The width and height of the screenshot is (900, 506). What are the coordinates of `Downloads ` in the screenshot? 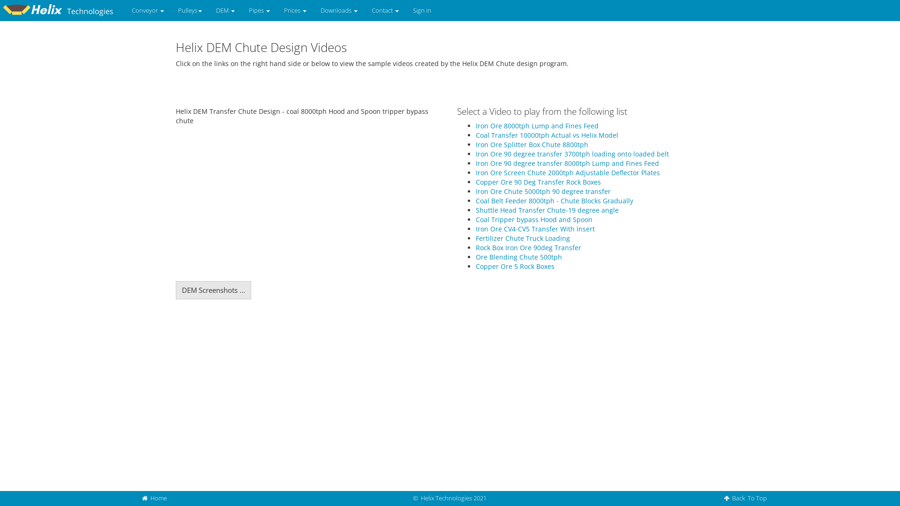 It's located at (339, 10).